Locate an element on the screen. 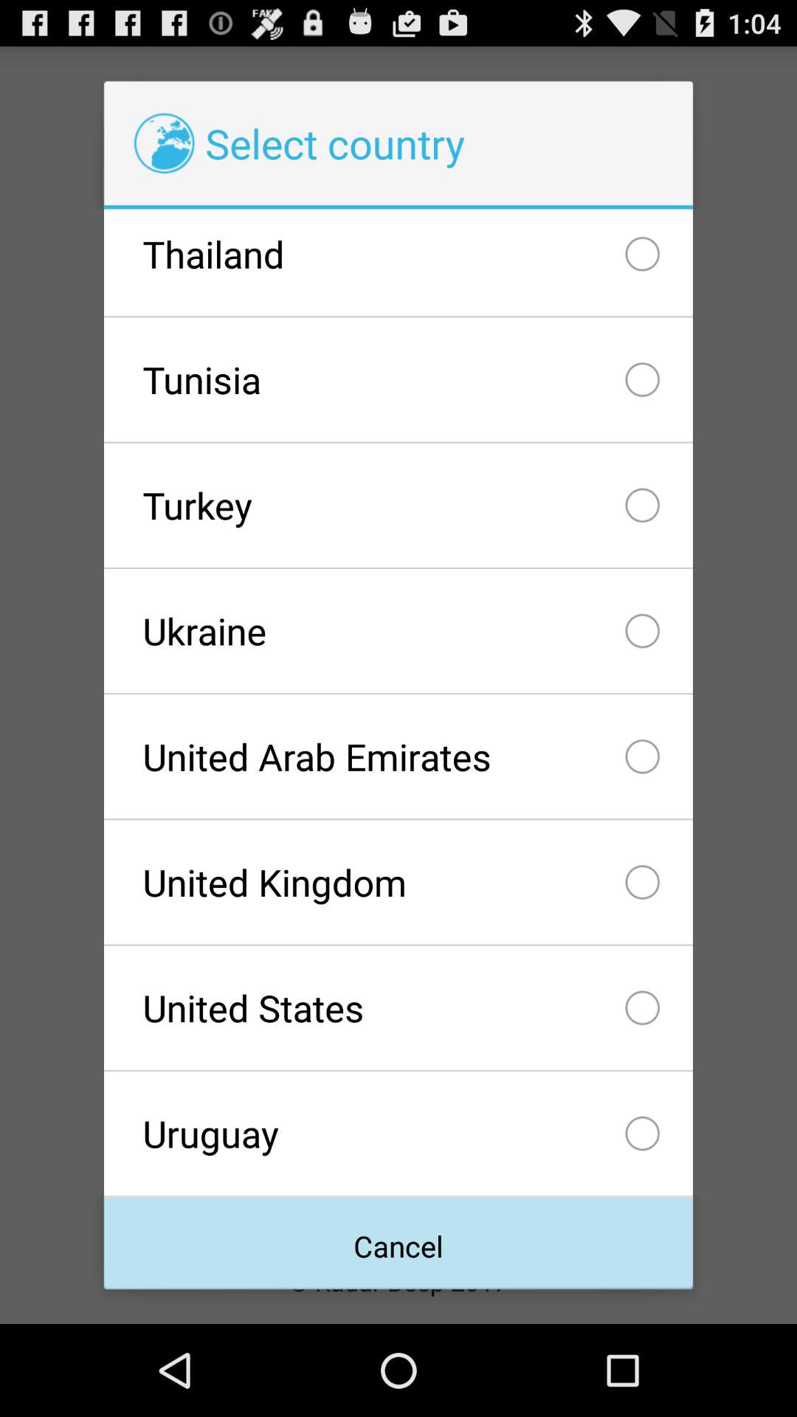 The width and height of the screenshot is (797, 1417). swipe to cancel button is located at coordinates (398, 1243).